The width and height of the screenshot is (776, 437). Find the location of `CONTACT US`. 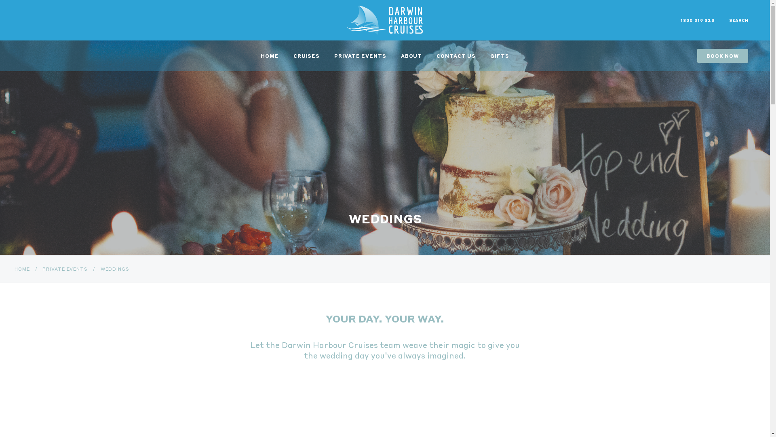

CONTACT US is located at coordinates (456, 56).